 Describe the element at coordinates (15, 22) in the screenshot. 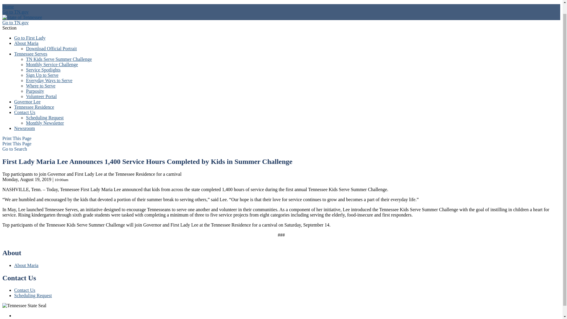

I see `Go to TN.gov` at that location.